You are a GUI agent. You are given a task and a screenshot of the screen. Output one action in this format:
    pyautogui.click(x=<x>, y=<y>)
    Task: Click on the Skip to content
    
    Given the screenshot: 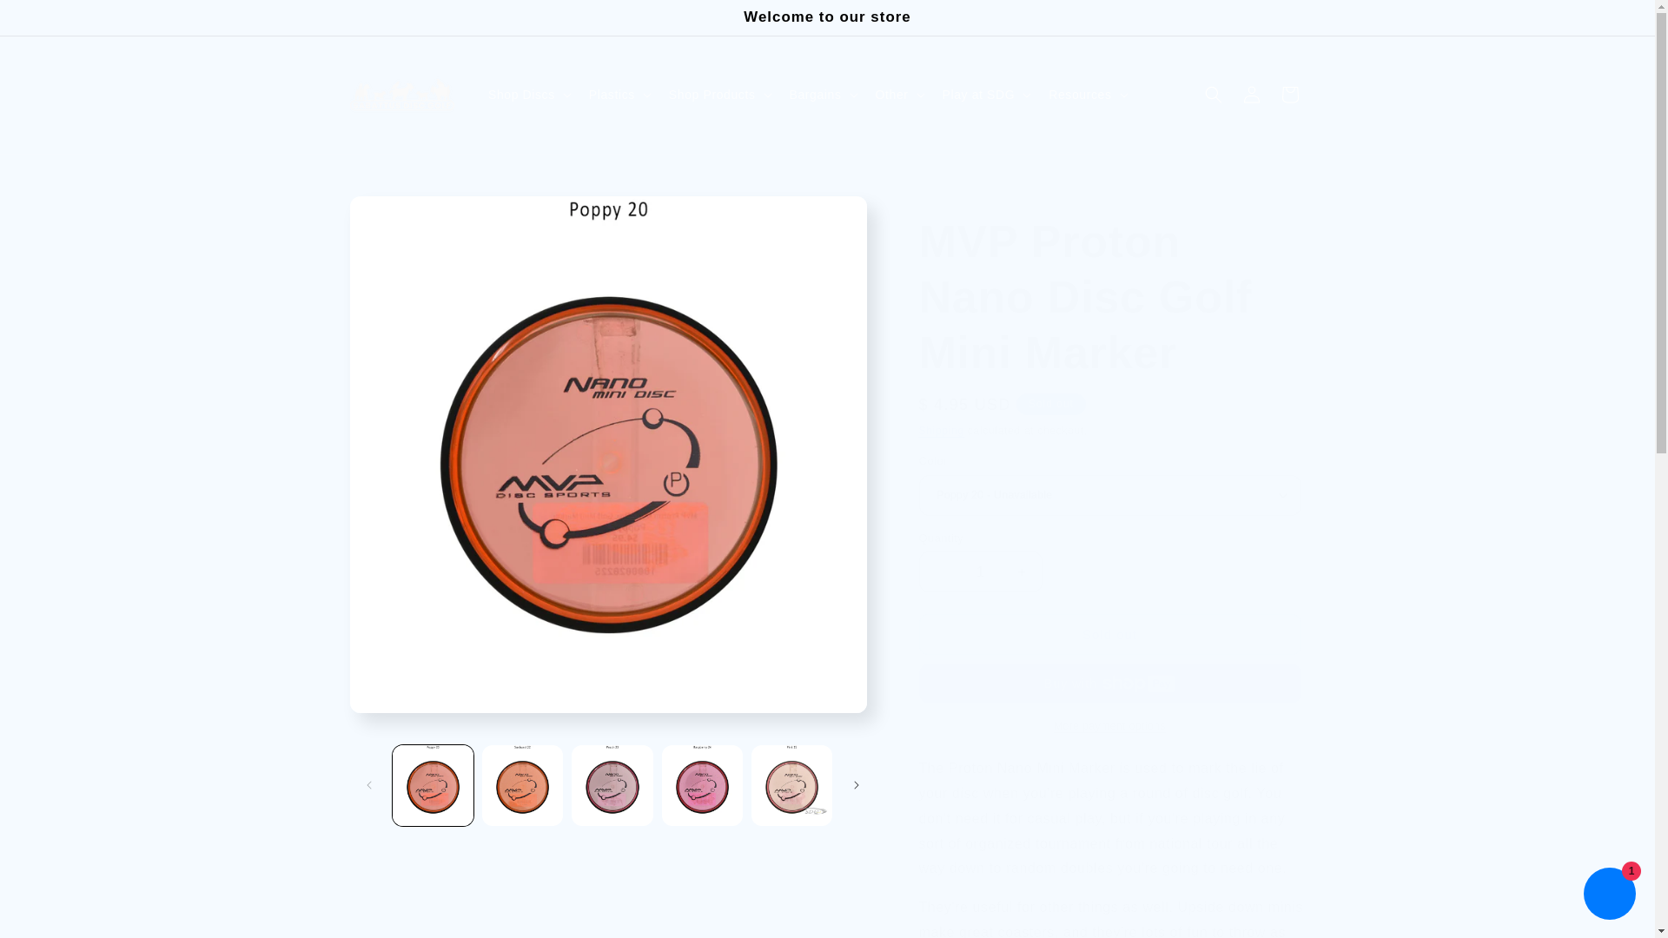 What is the action you would take?
    pyautogui.click(x=52, y=20)
    